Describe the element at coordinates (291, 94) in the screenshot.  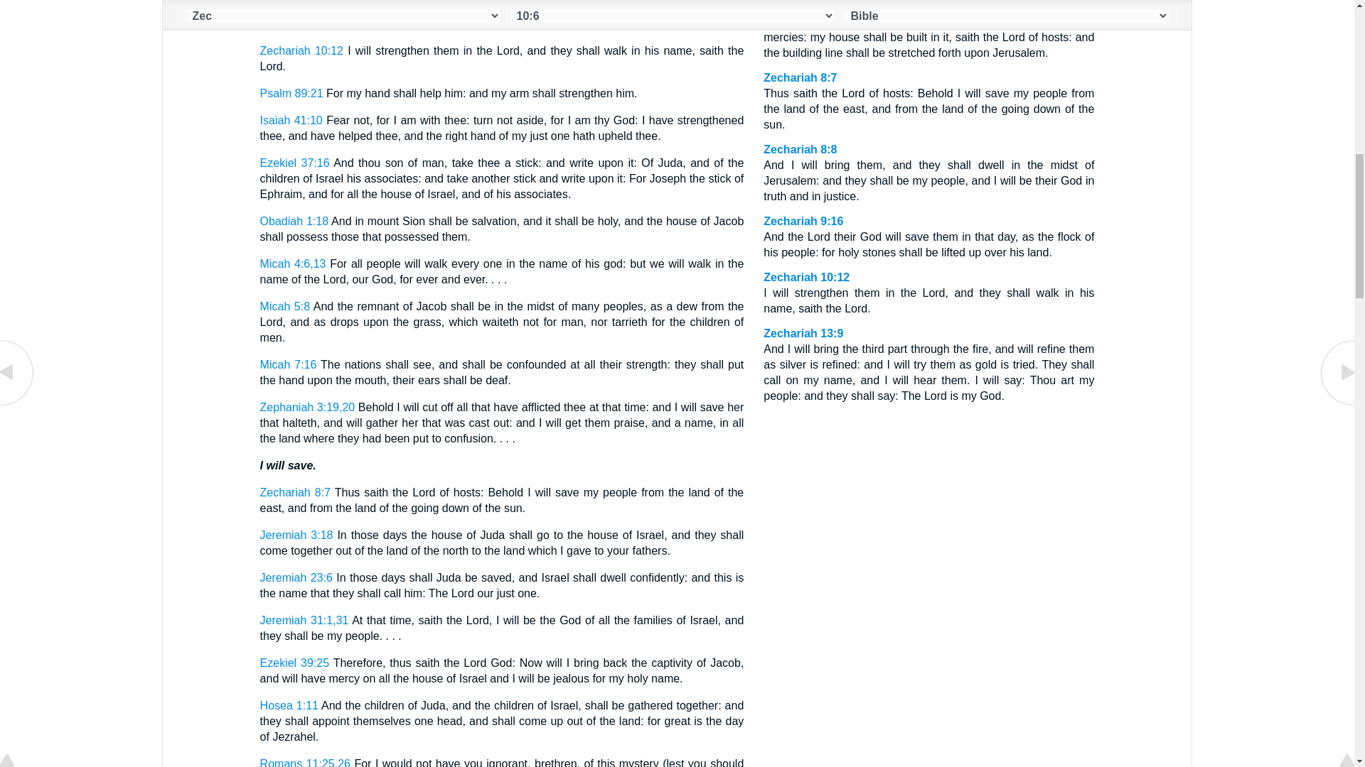
I see `Psalm 89:21` at that location.